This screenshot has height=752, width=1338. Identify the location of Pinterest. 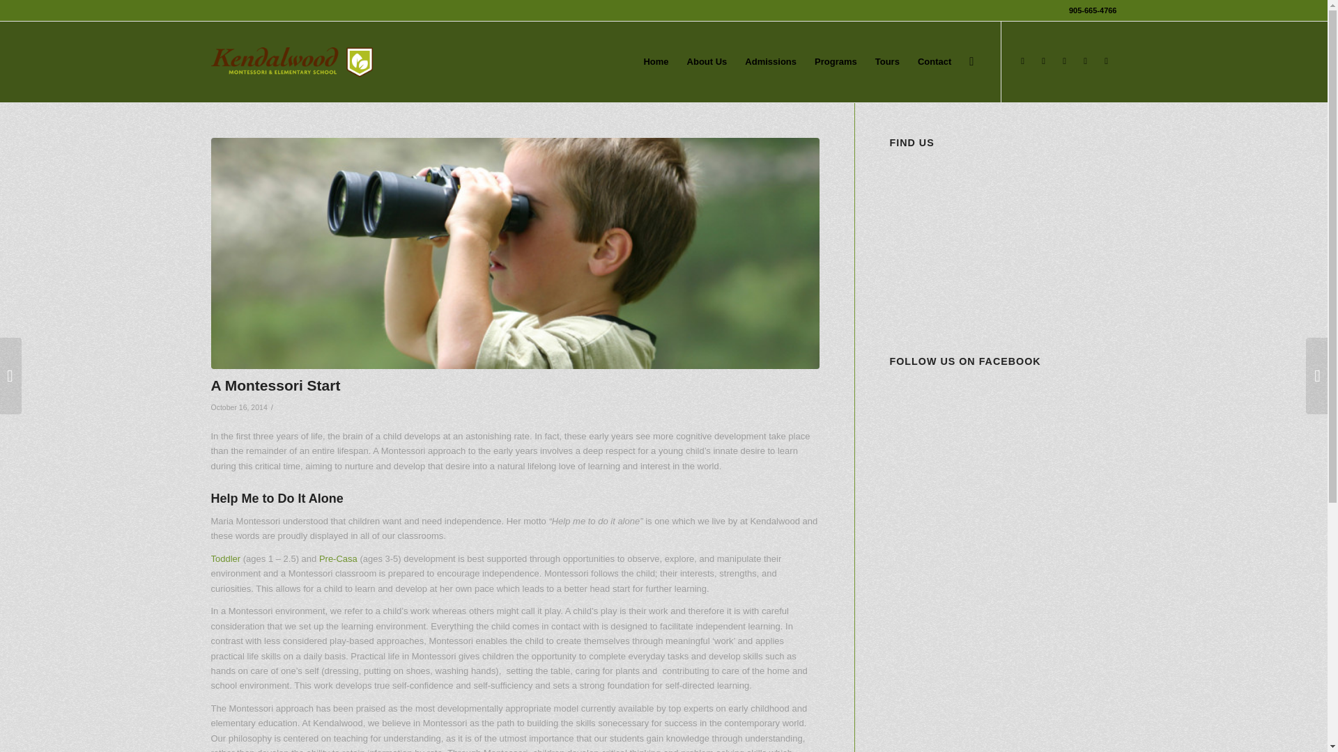
(1043, 61).